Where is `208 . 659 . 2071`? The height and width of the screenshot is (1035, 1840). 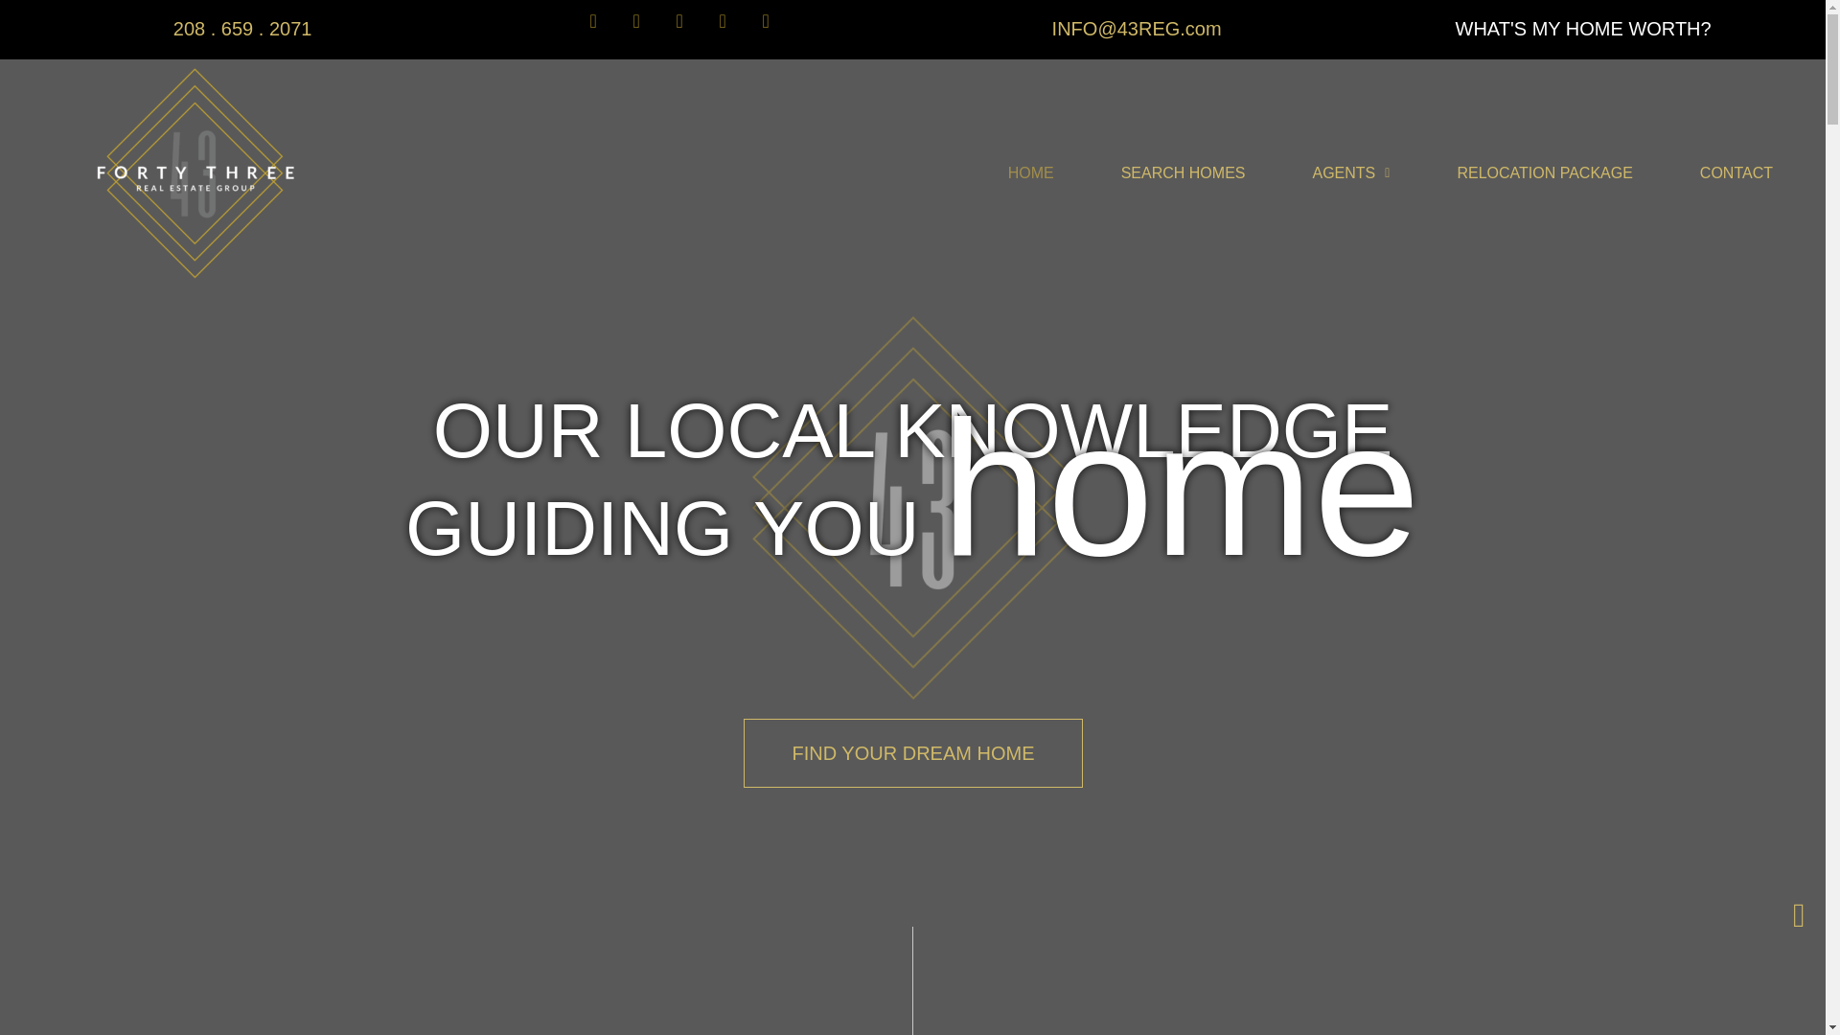
208 . 659 . 2071 is located at coordinates (242, 9).